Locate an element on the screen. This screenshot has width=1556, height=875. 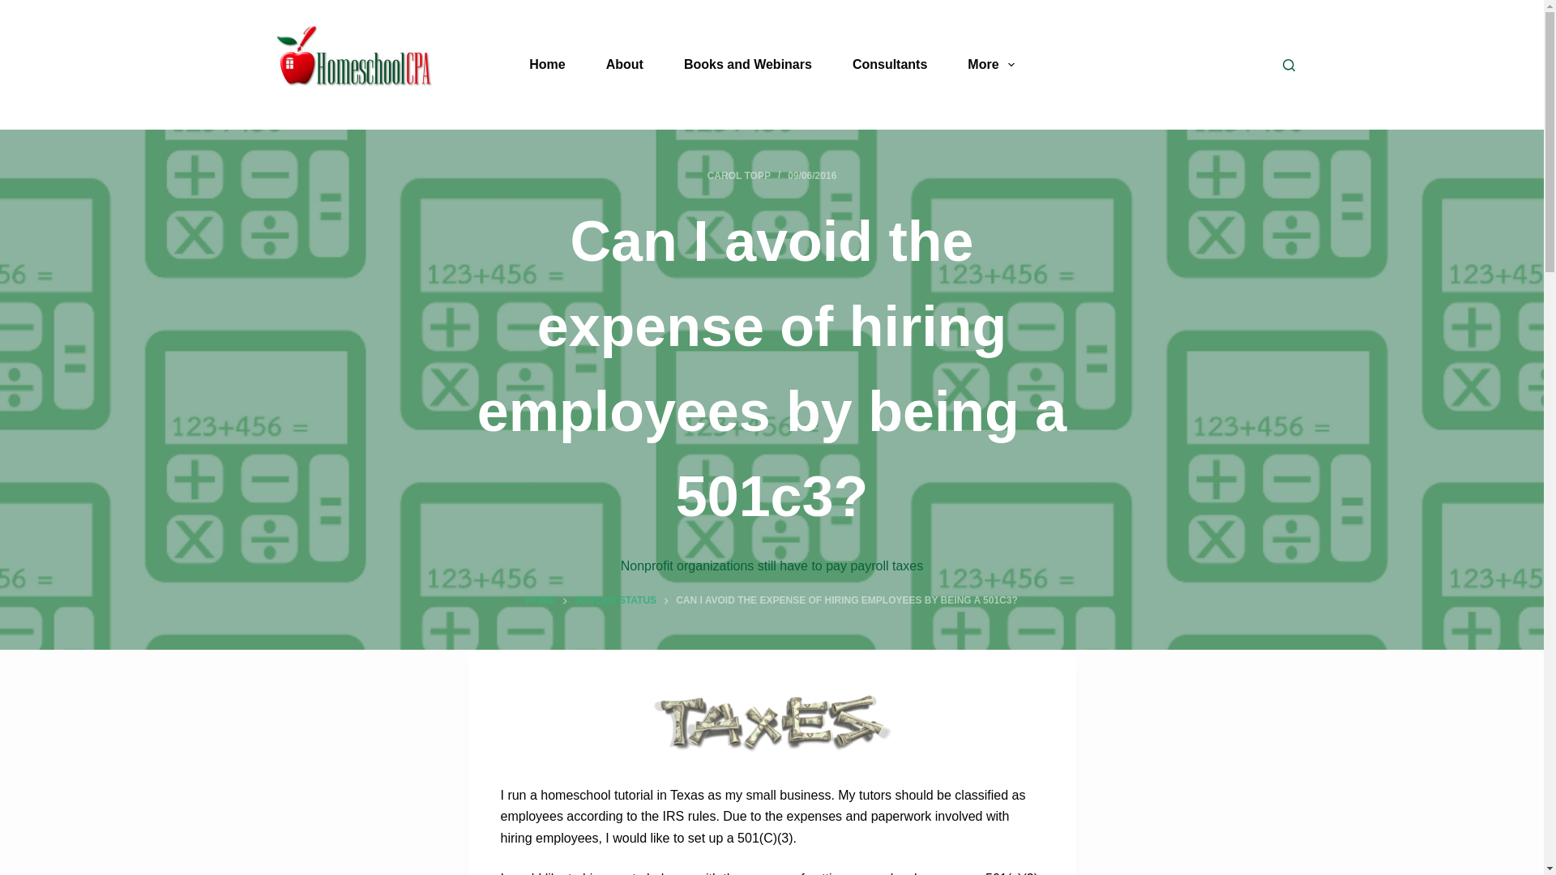
Posts by Carol Topp is located at coordinates (739, 175).